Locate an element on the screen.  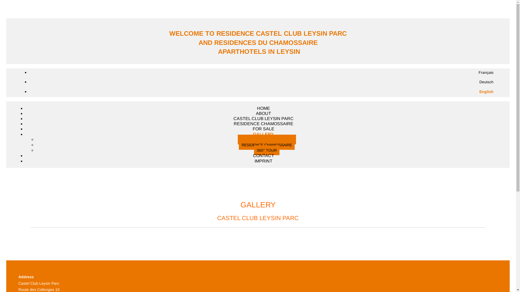
RESIDENCE CHAMOSSAIRE is located at coordinates (267, 145).